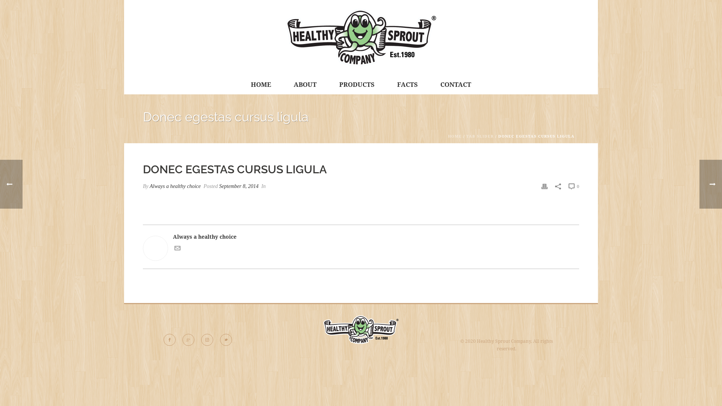 The image size is (722, 406). I want to click on TAB SLIDER, so click(480, 136).